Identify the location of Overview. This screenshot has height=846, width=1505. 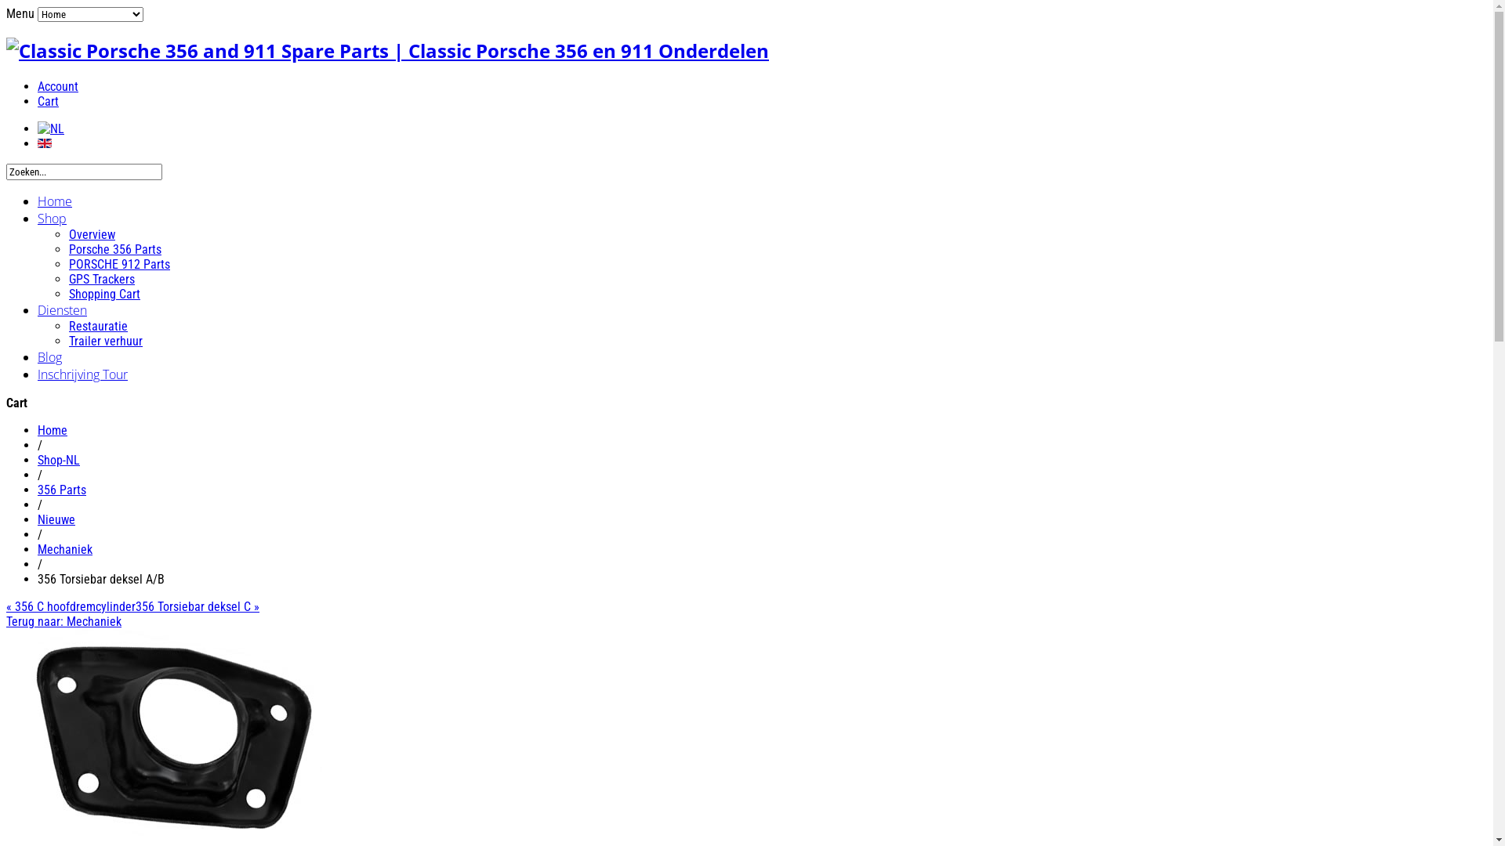
(92, 235).